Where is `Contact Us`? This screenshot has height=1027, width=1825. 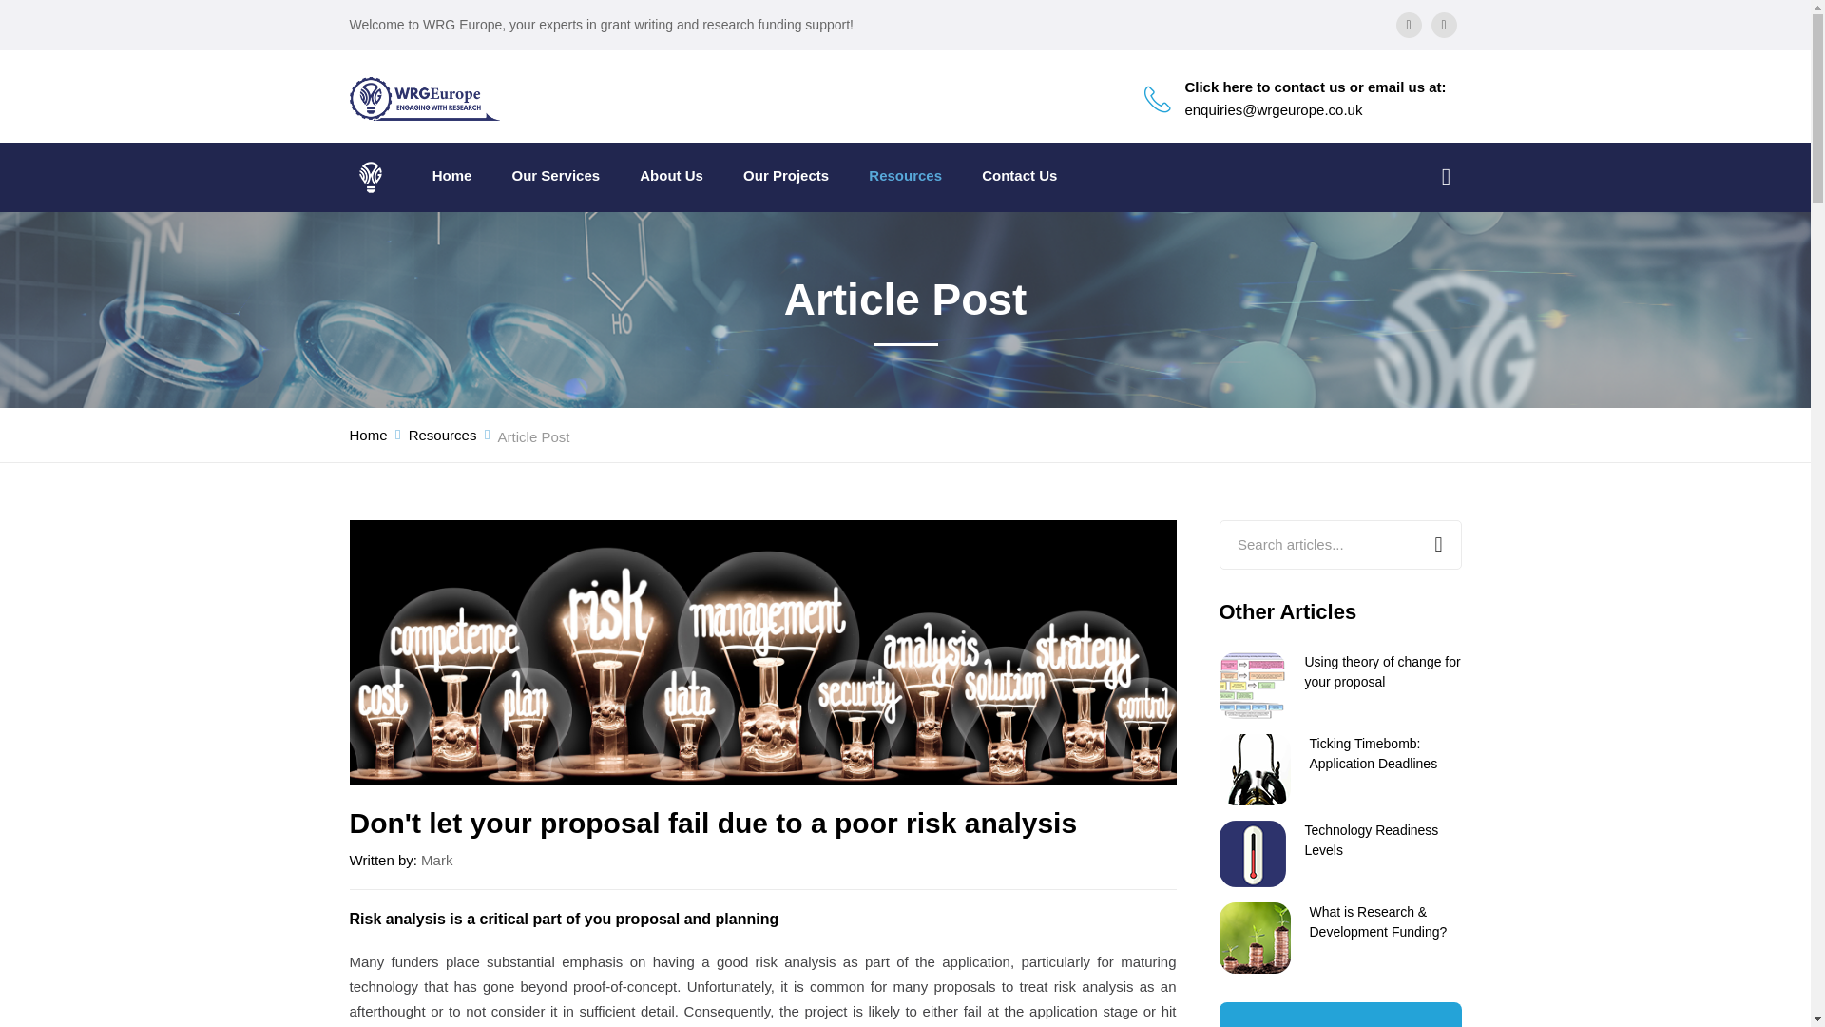
Contact Us is located at coordinates (1019, 176).